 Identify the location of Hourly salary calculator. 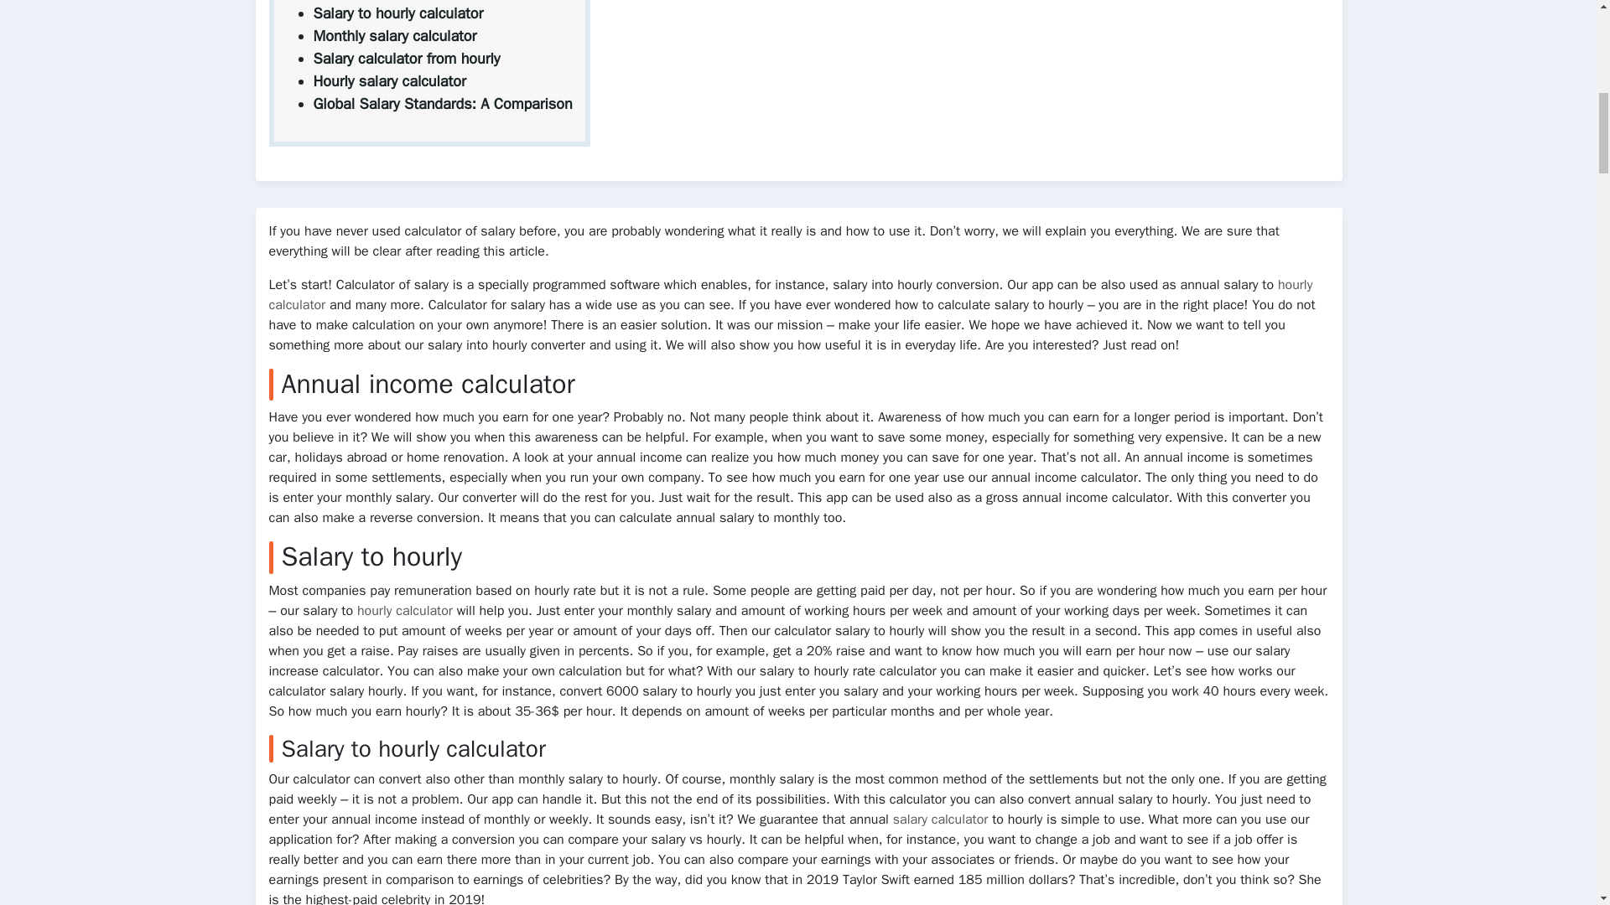
(390, 81).